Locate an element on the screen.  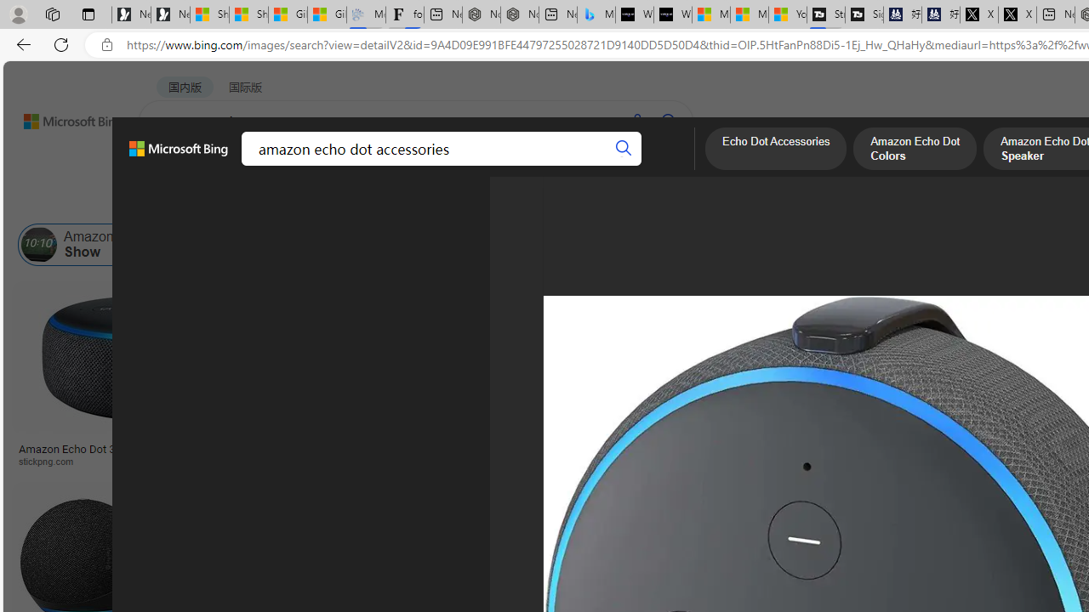
Amazon Echo Dot with Clock is located at coordinates (735, 245).